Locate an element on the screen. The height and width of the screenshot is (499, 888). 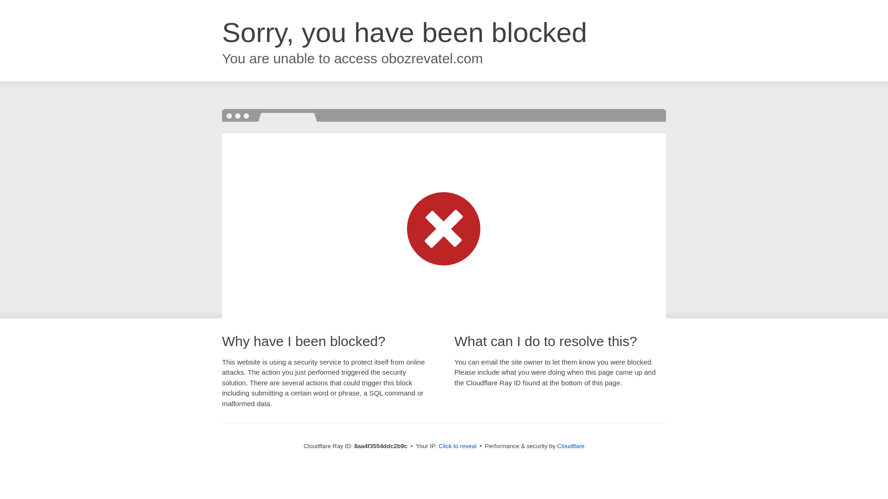
Click to reveal is located at coordinates (458, 446).